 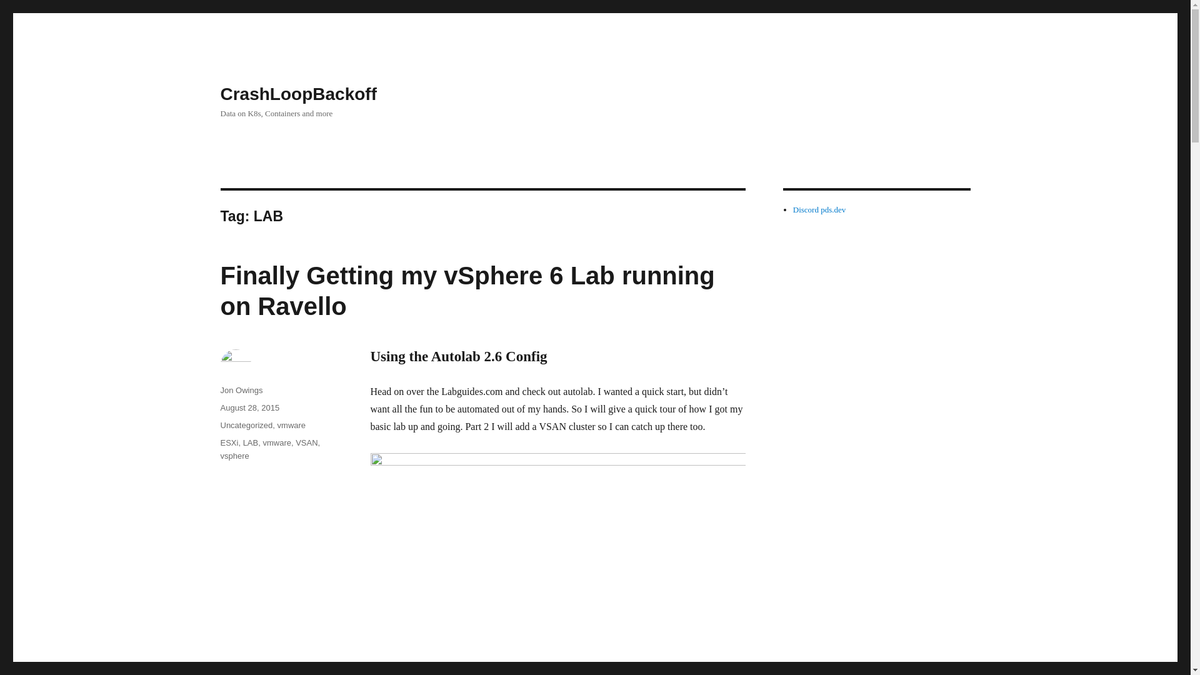 What do you see at coordinates (246, 425) in the screenshot?
I see `Uncategorized` at bounding box center [246, 425].